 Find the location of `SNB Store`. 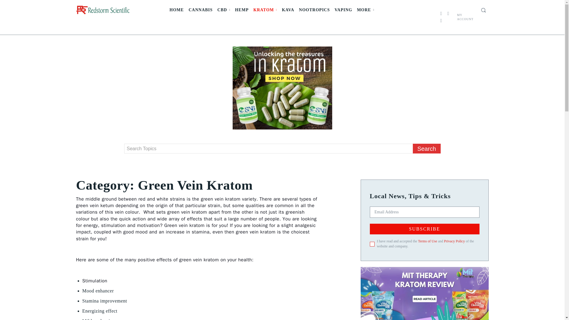

SNB Store is located at coordinates (282, 88).